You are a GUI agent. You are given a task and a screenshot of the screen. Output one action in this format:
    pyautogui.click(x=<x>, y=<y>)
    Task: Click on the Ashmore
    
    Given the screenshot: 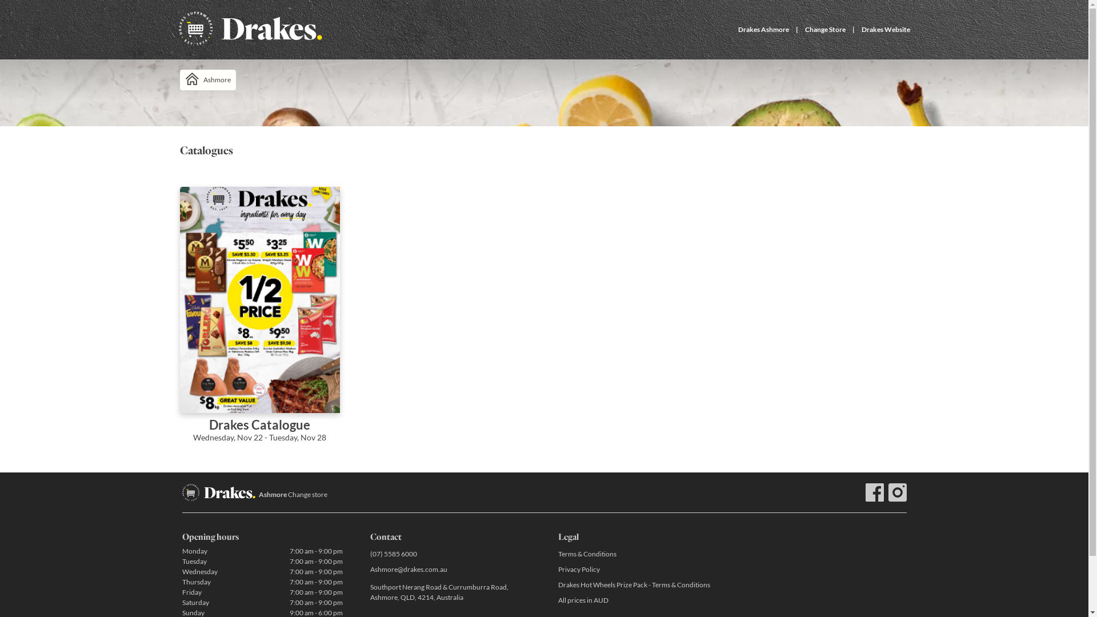 What is the action you would take?
    pyautogui.click(x=207, y=80)
    